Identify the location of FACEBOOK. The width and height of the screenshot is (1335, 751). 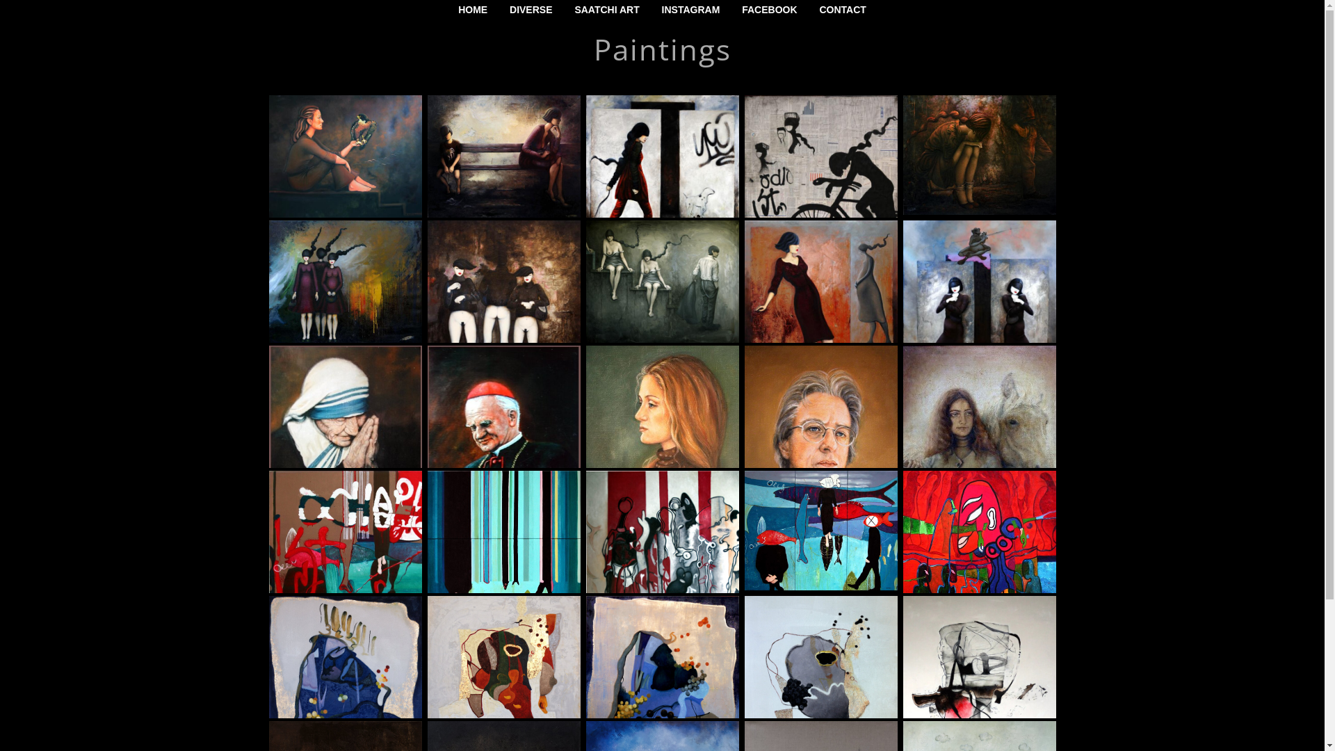
(769, 10).